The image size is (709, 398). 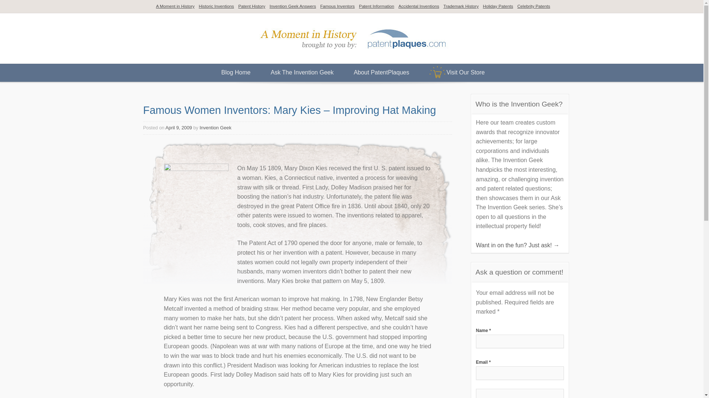 I want to click on Visit Our Store, so click(x=457, y=73).